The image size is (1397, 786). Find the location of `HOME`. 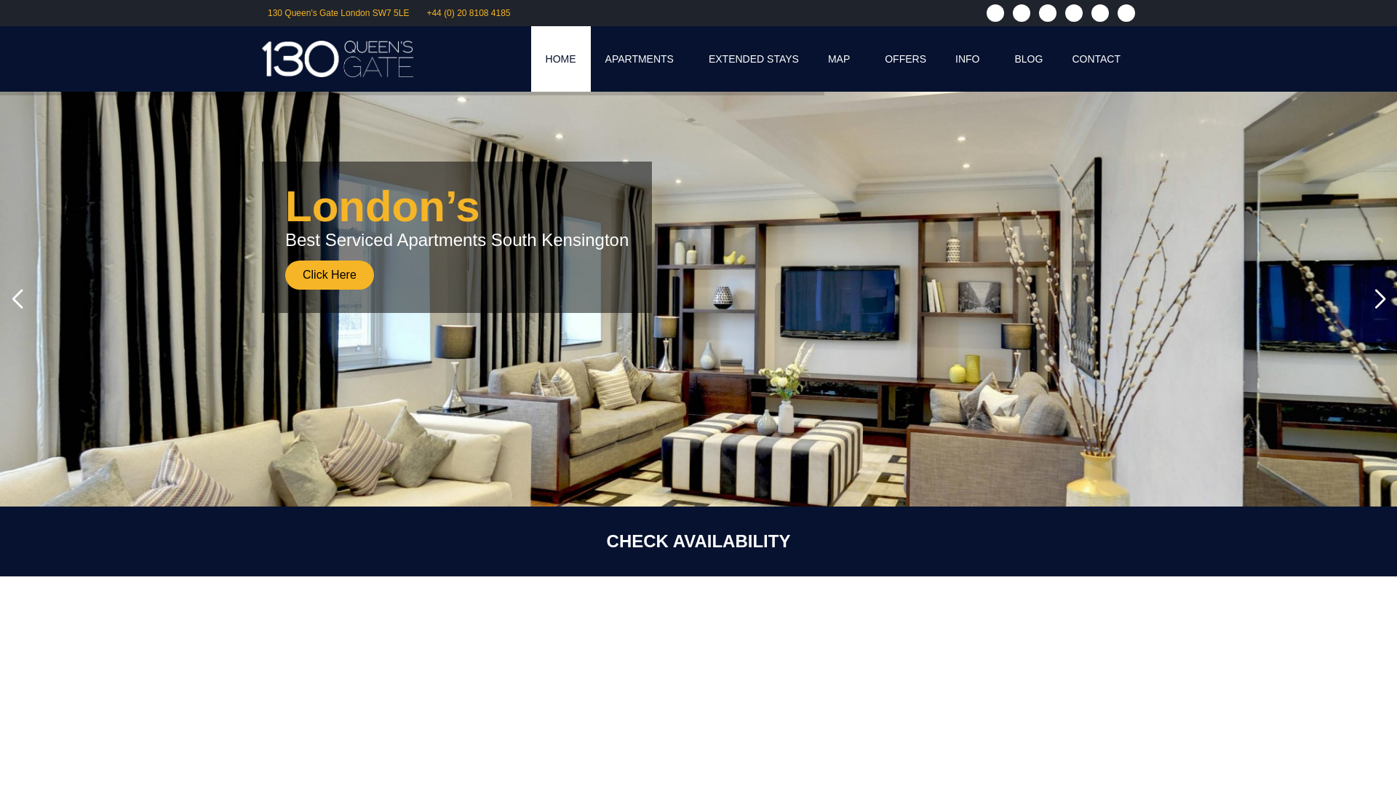

HOME is located at coordinates (560, 58).